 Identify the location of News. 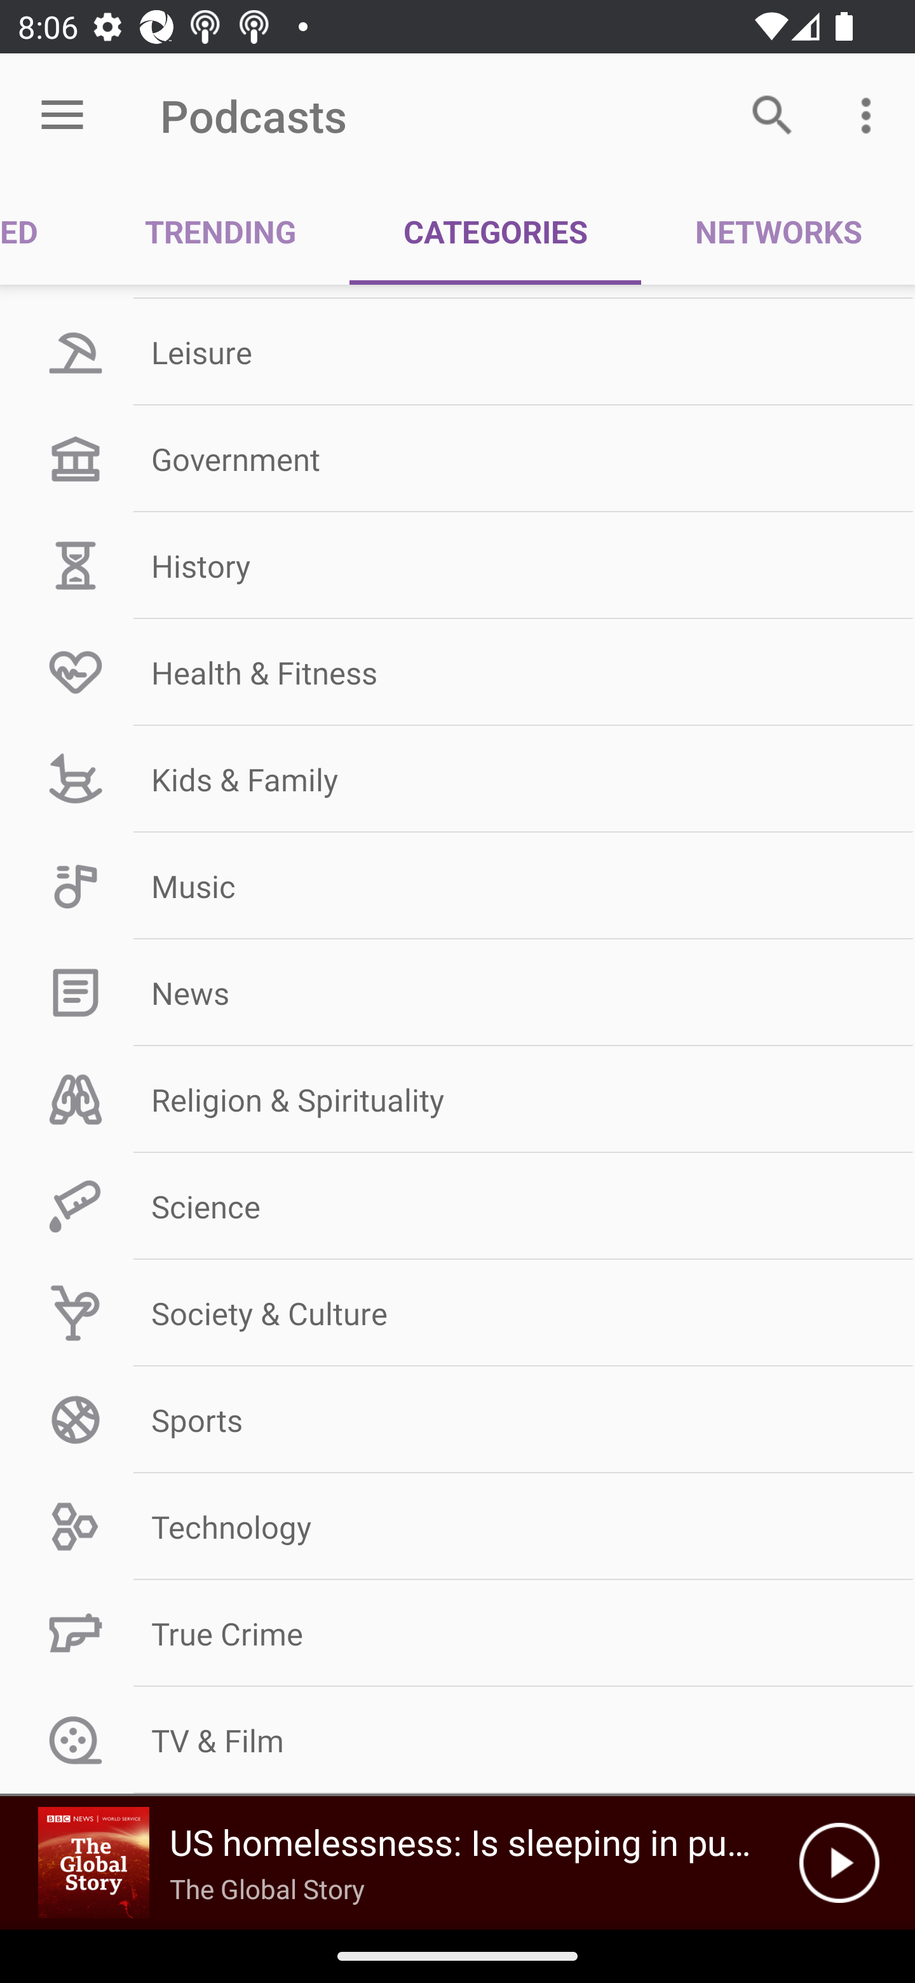
(457, 993).